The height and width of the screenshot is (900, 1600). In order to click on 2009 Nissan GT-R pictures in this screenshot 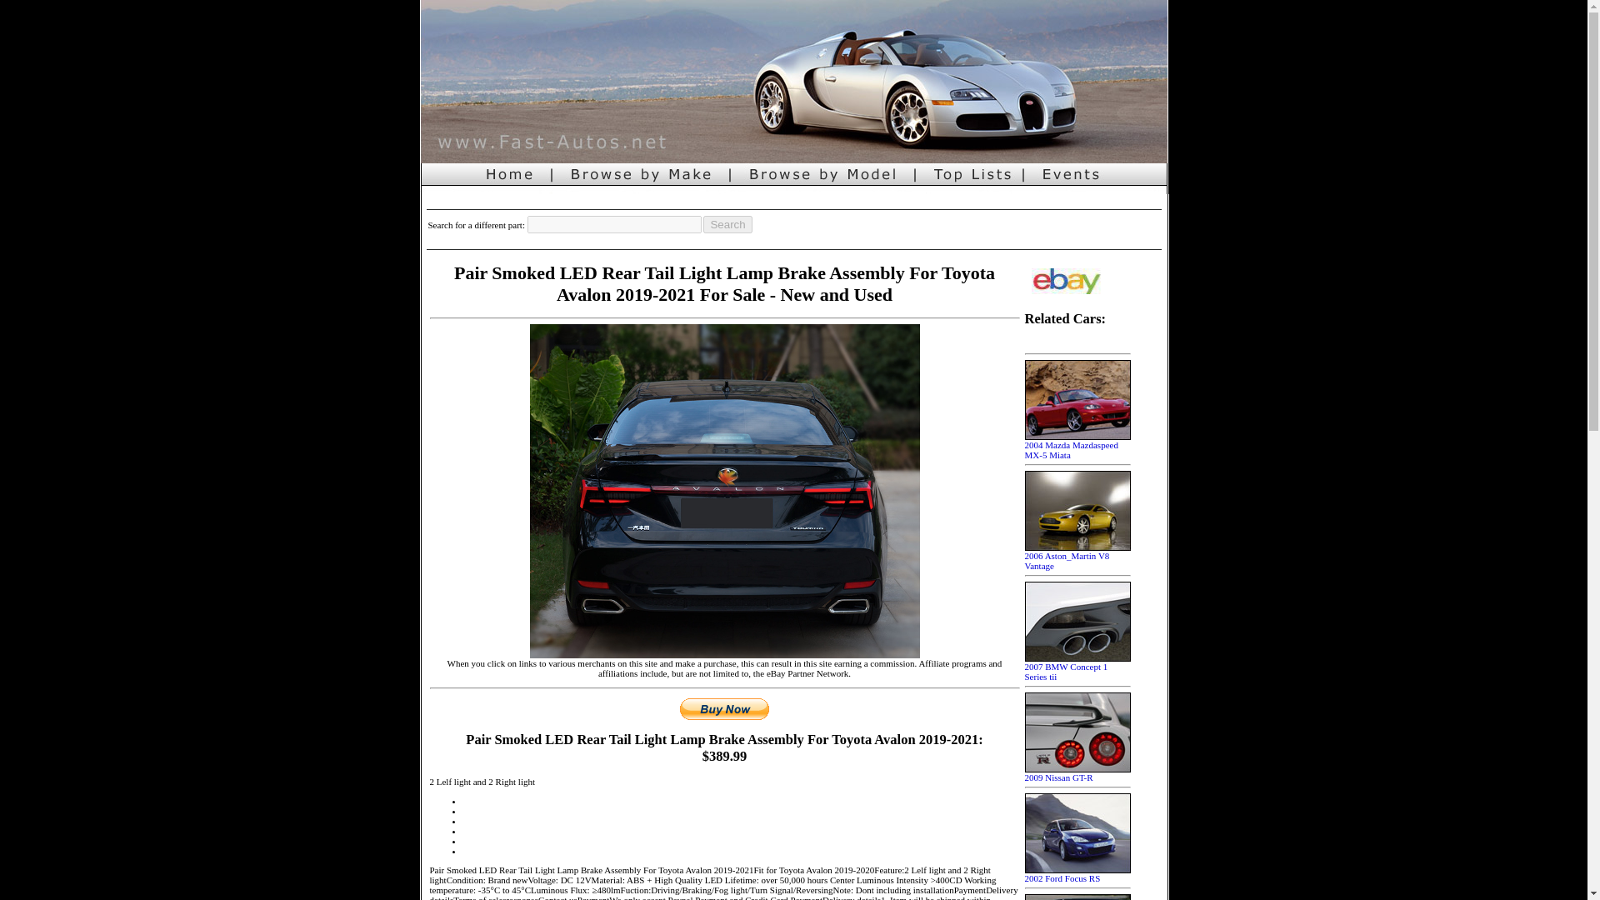, I will do `click(1078, 772)`.